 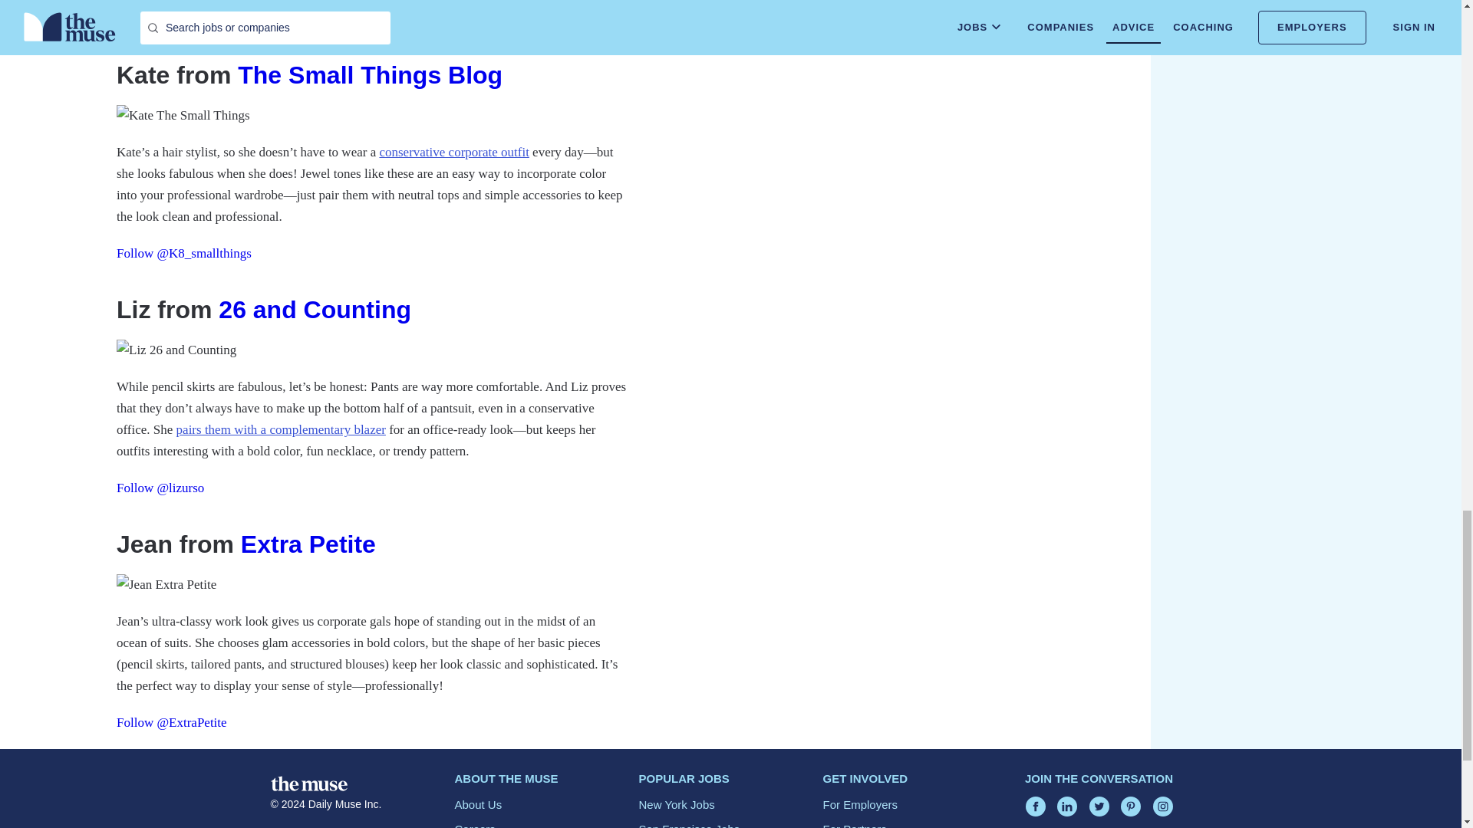 I want to click on The Muse LogoA logo with "the muse" in white text., so click(x=308, y=783).